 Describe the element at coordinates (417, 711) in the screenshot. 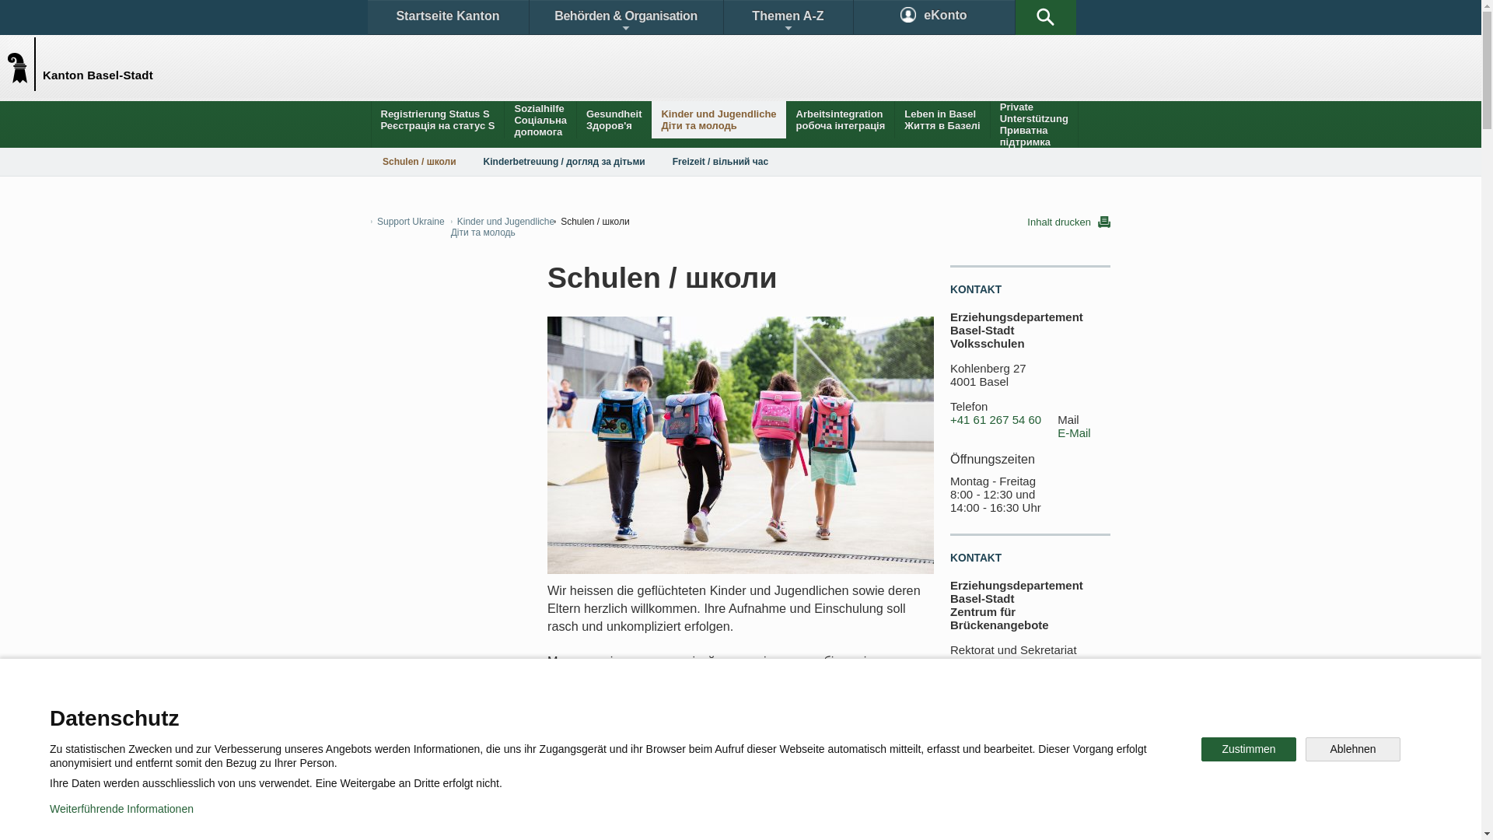

I see `Kontakt` at that location.